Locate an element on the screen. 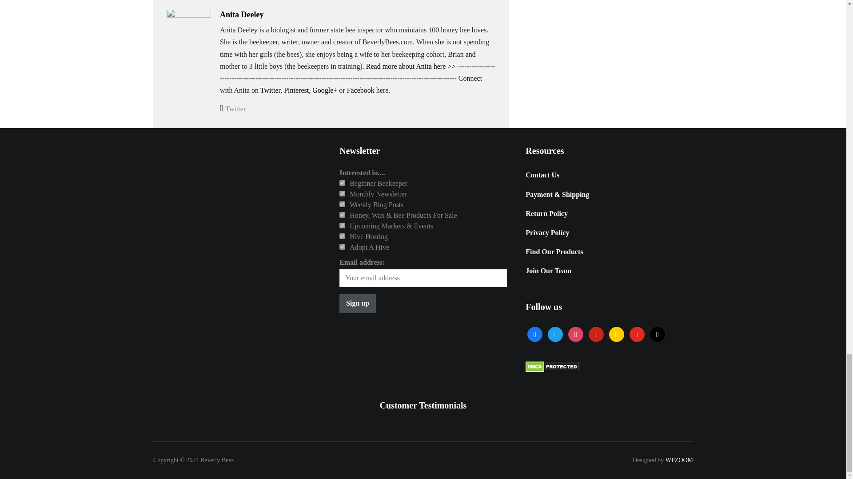 The height and width of the screenshot is (479, 853). e0256f62bb is located at coordinates (342, 193).